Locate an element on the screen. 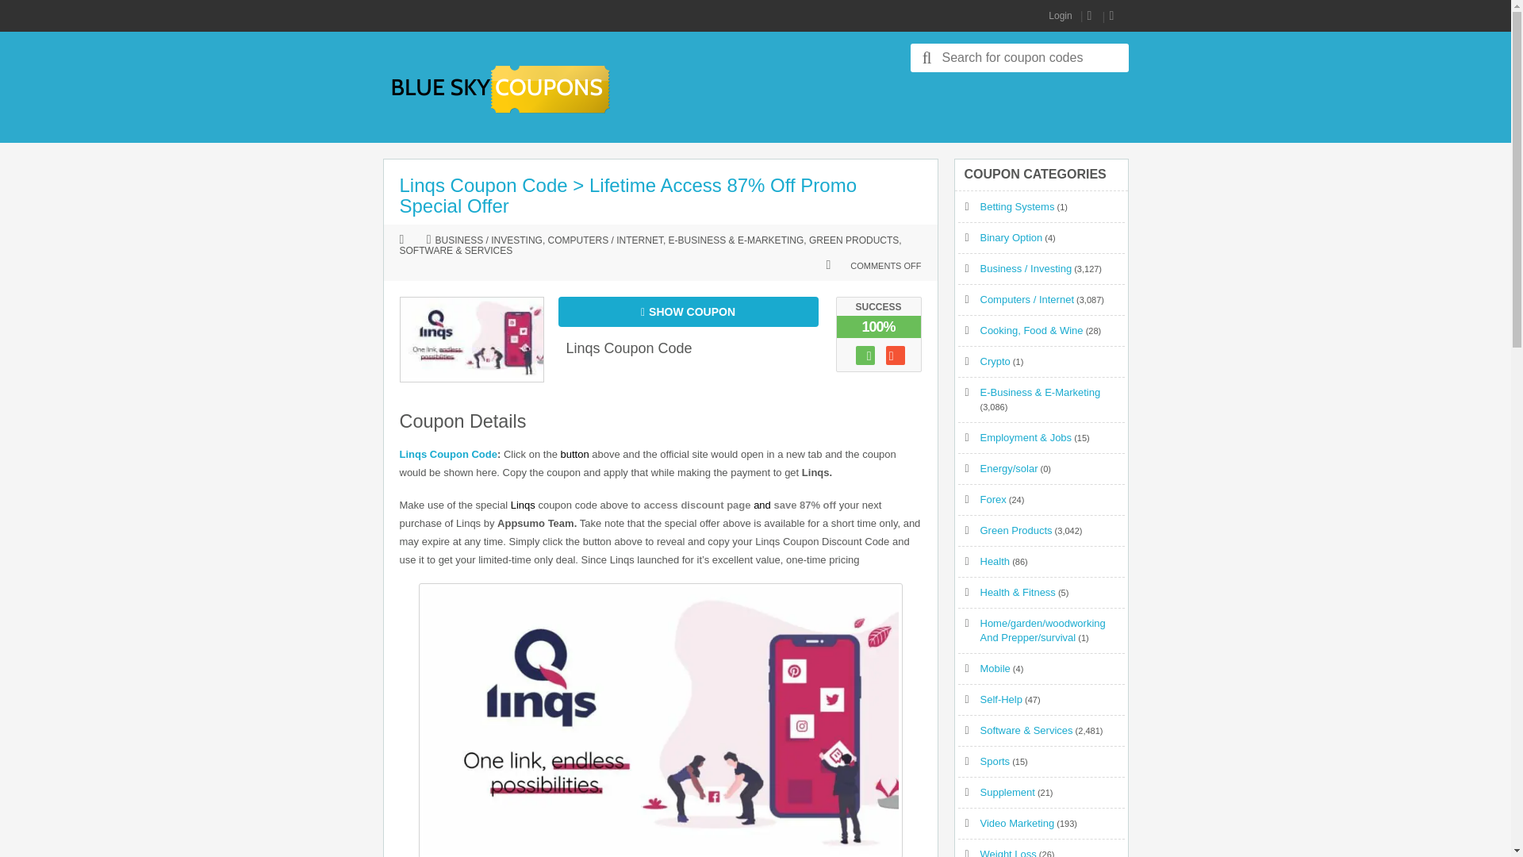 The width and height of the screenshot is (1523, 857). Crypto is located at coordinates (996, 362).